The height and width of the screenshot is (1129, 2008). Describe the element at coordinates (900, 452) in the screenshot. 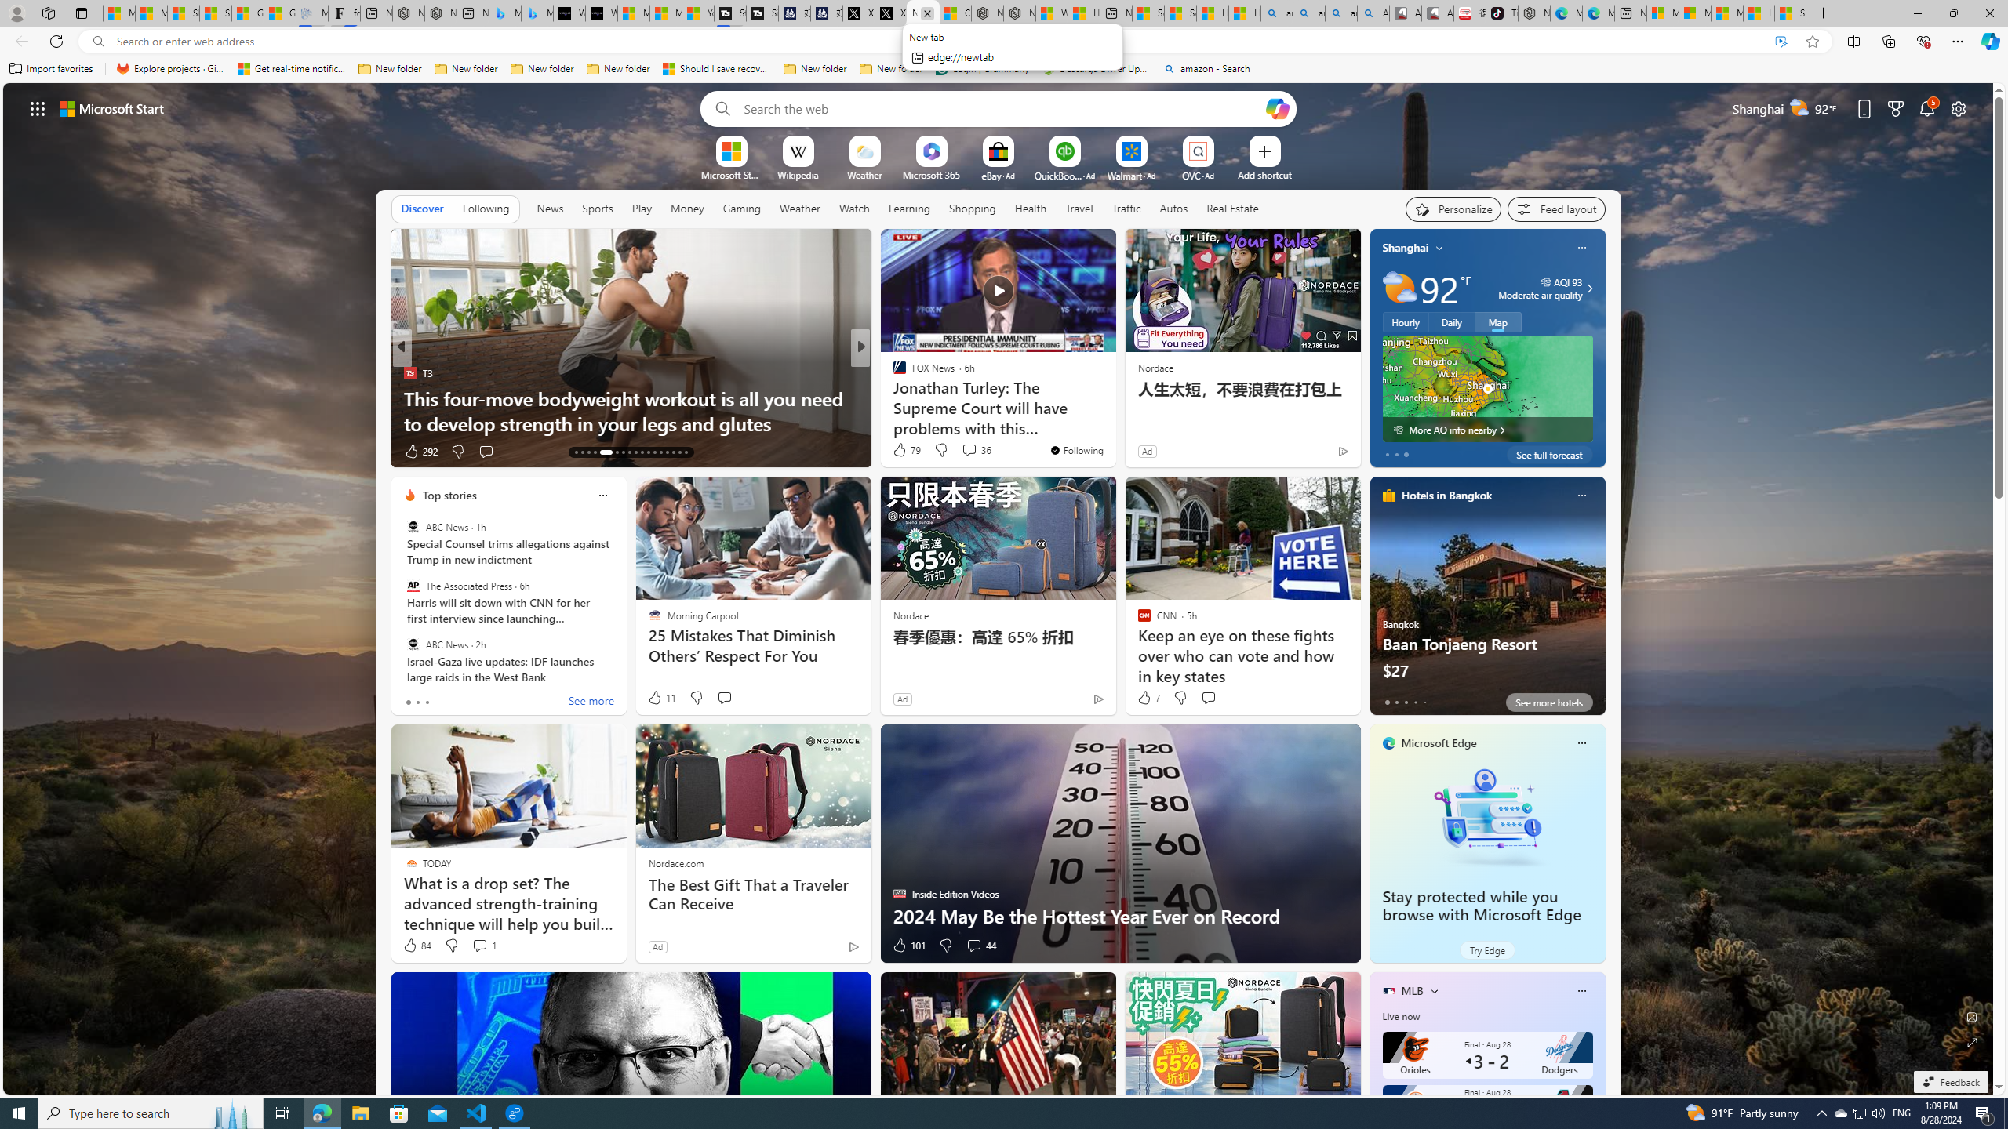

I see `15 Like` at that location.